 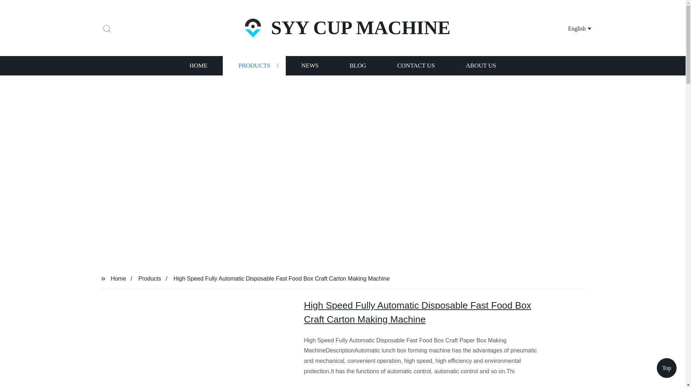 I want to click on NEWS, so click(x=310, y=65).